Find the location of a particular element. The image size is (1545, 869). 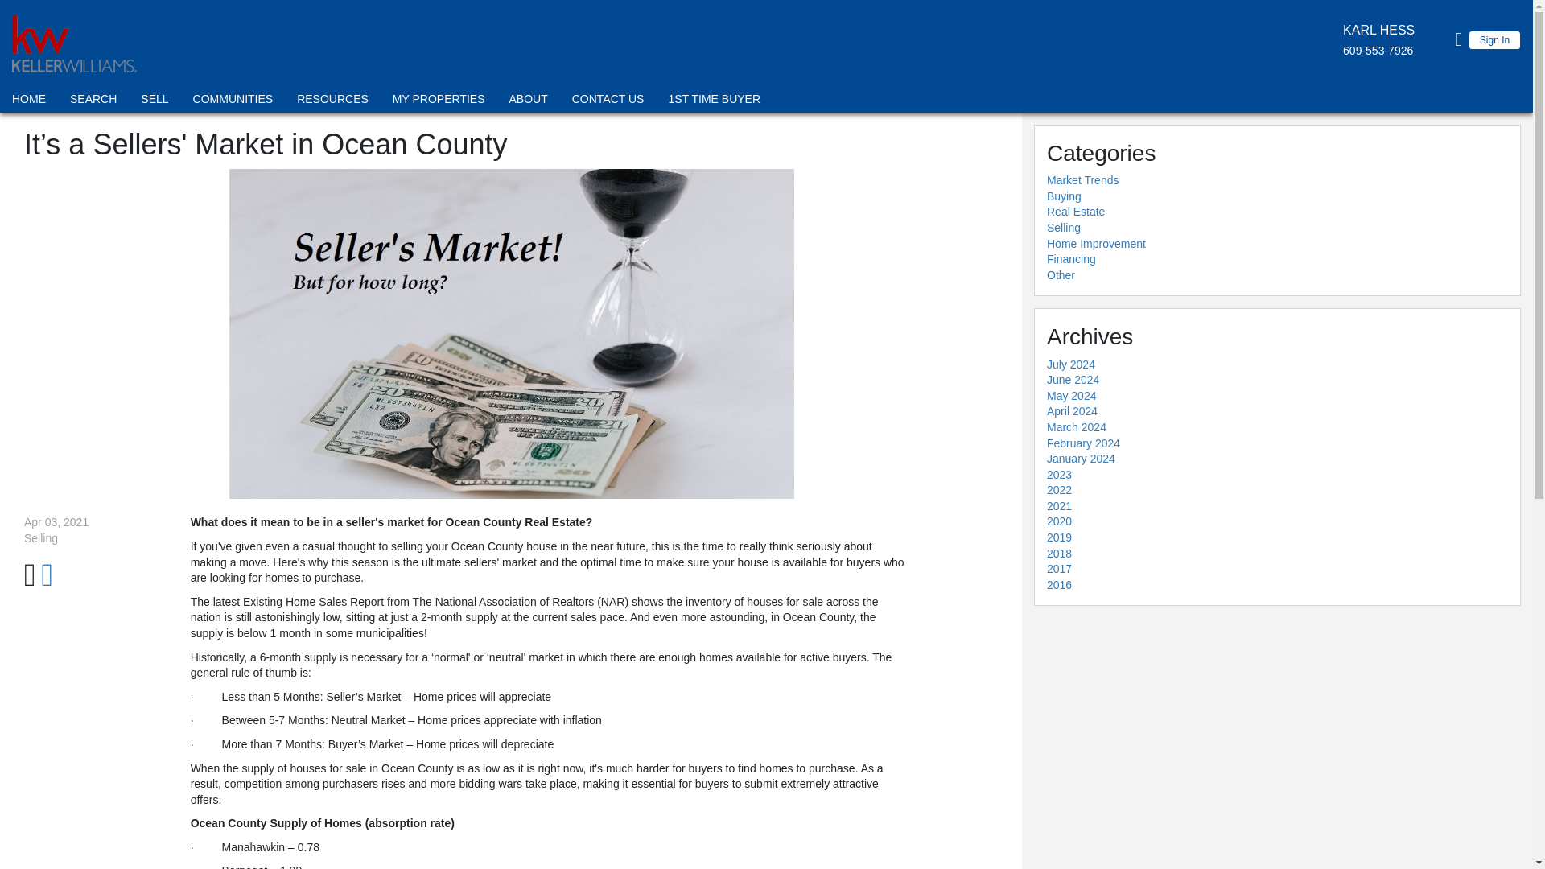

COMMUNITIES is located at coordinates (233, 101).